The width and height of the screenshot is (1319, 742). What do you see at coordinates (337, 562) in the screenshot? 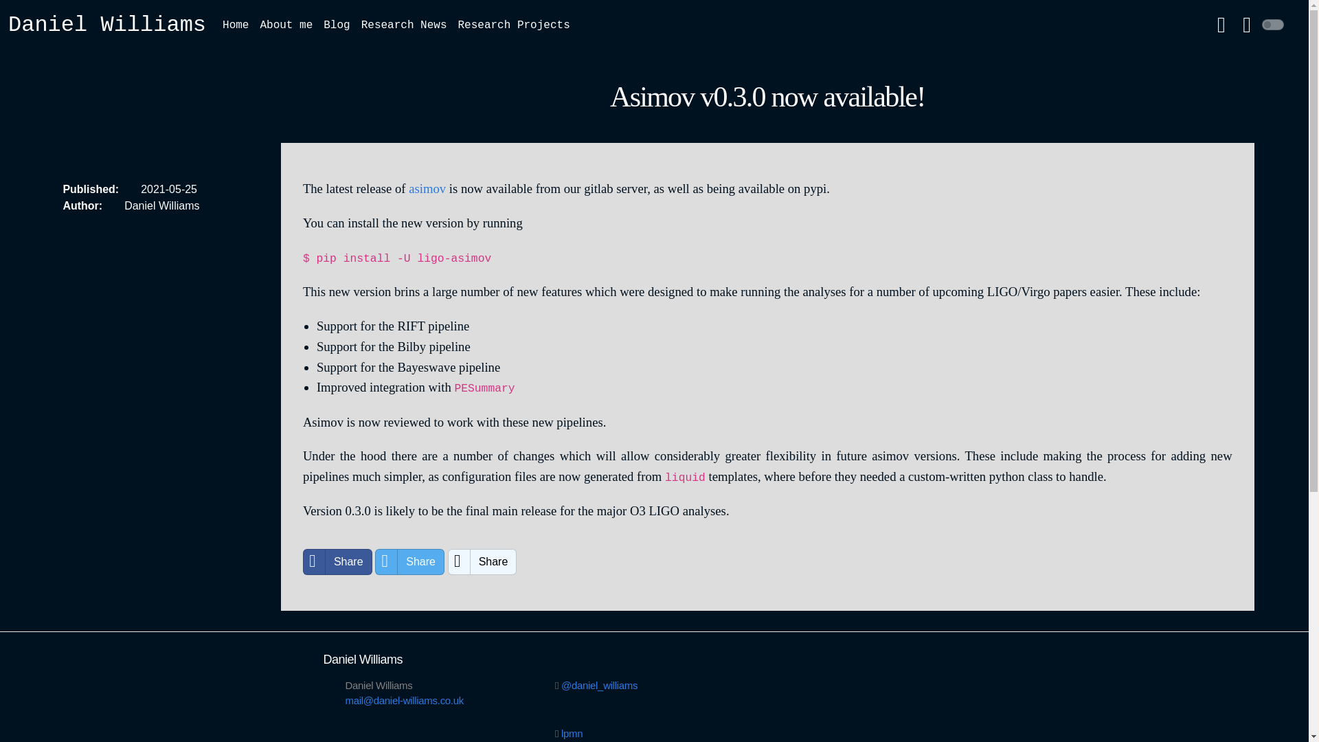
I see `Share on Facebook` at bounding box center [337, 562].